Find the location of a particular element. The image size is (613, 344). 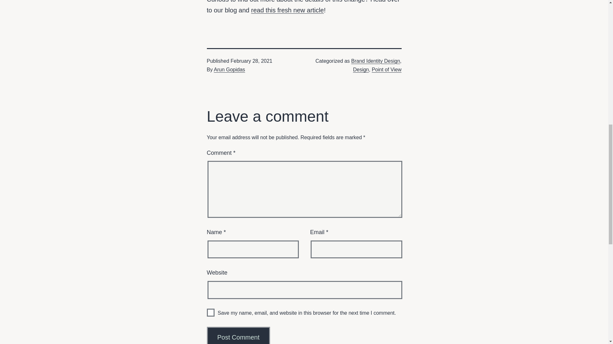

Brand Identity Design is located at coordinates (375, 61).